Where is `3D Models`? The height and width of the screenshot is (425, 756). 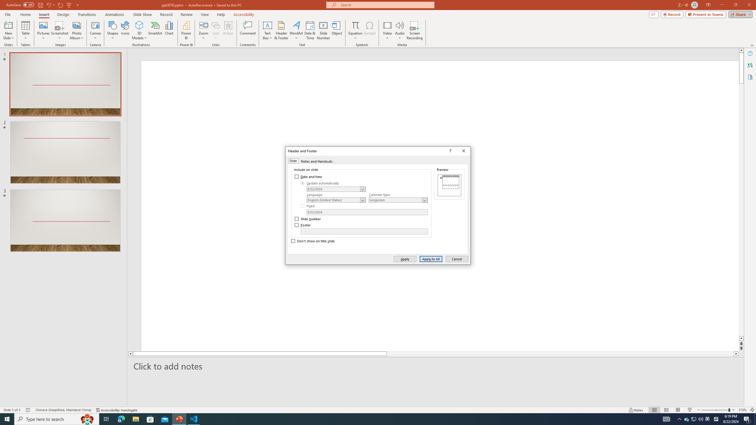
3D Models is located at coordinates (139, 30).